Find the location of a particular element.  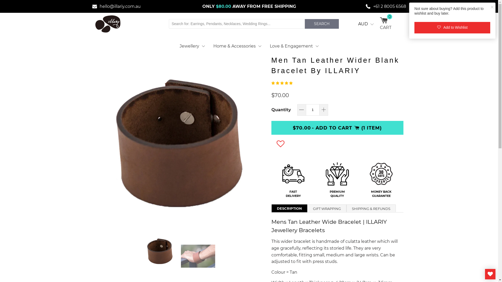

SHIPPING & REFUNDS is located at coordinates (371, 208).